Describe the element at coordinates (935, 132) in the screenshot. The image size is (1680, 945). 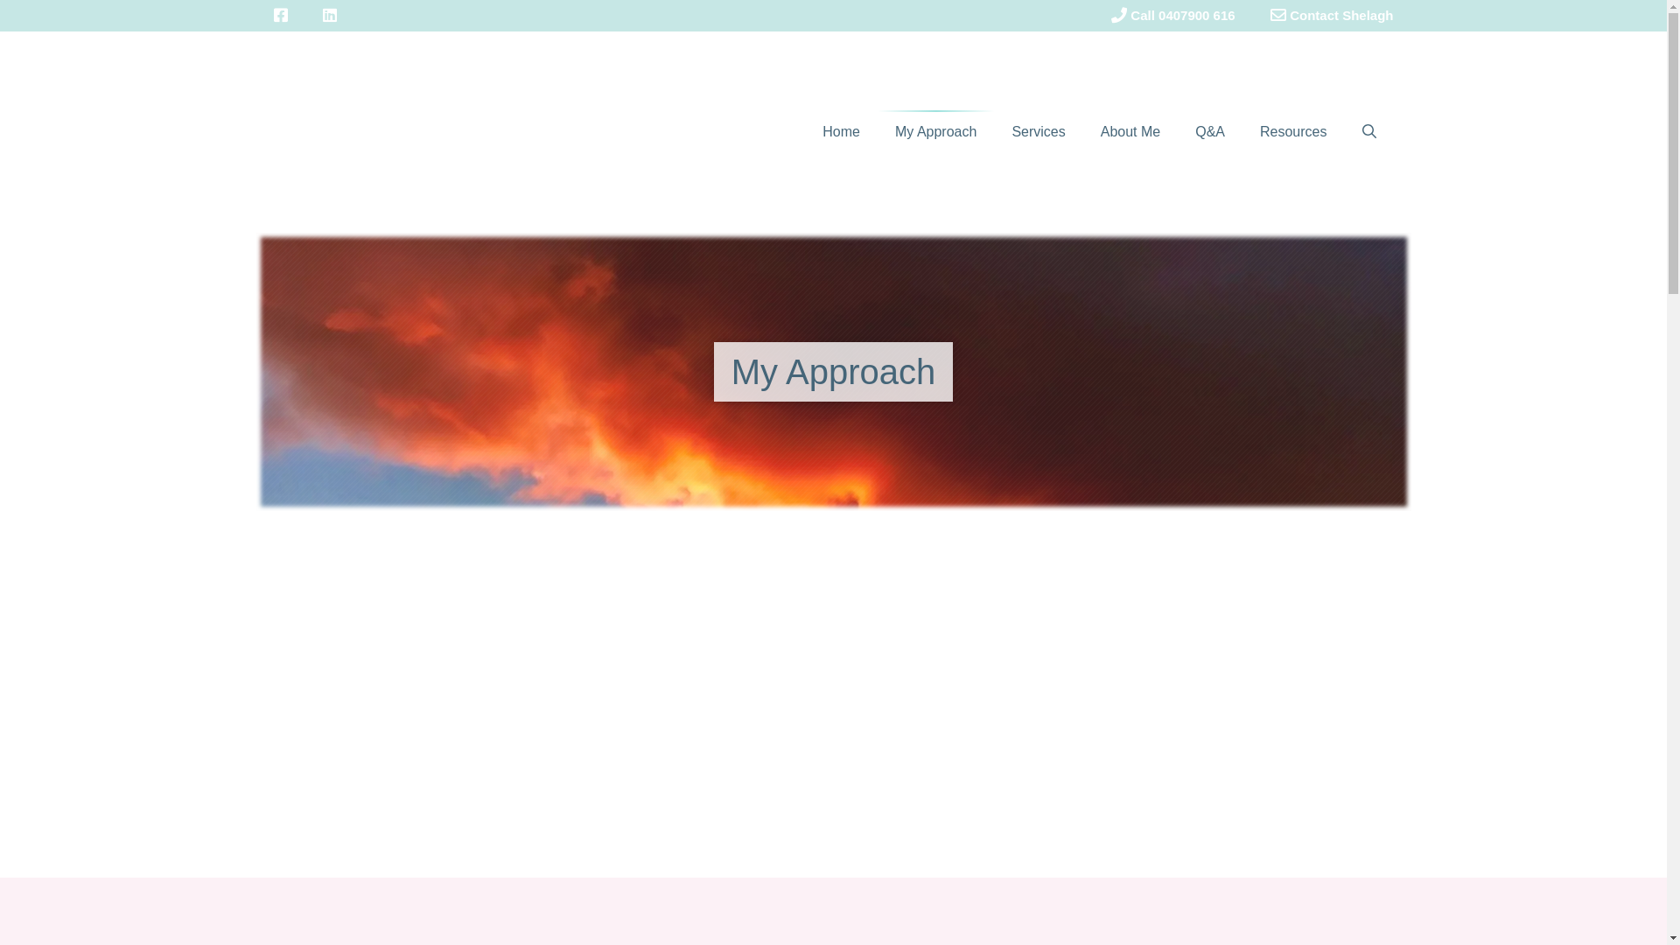
I see `My Approach` at that location.